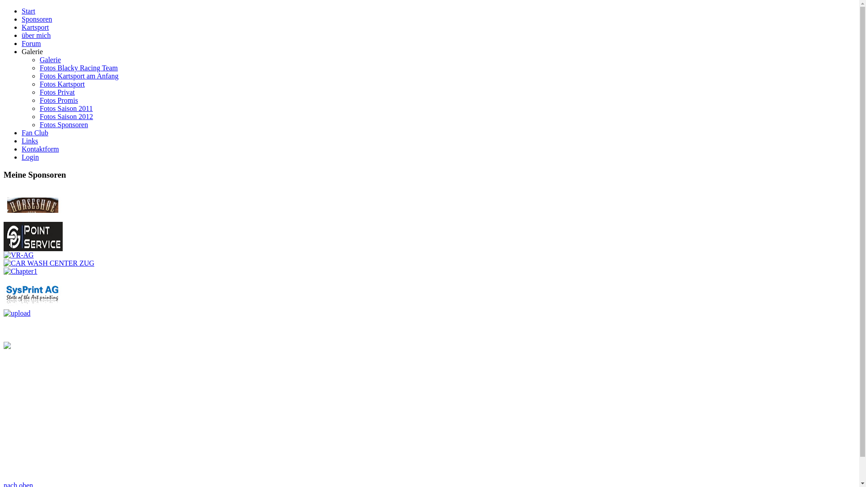  Describe the element at coordinates (66, 116) in the screenshot. I see `Fotos Saison 2012` at that location.